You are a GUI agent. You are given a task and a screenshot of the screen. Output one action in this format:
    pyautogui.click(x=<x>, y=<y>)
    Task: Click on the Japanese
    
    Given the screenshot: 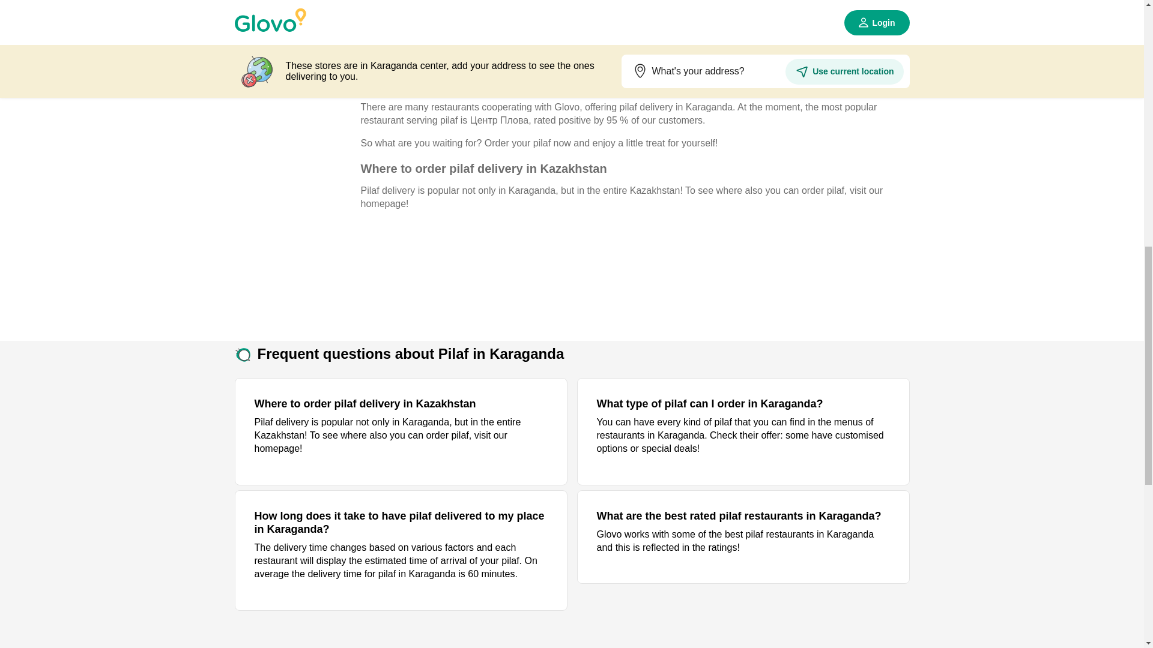 What is the action you would take?
    pyautogui.click(x=292, y=140)
    